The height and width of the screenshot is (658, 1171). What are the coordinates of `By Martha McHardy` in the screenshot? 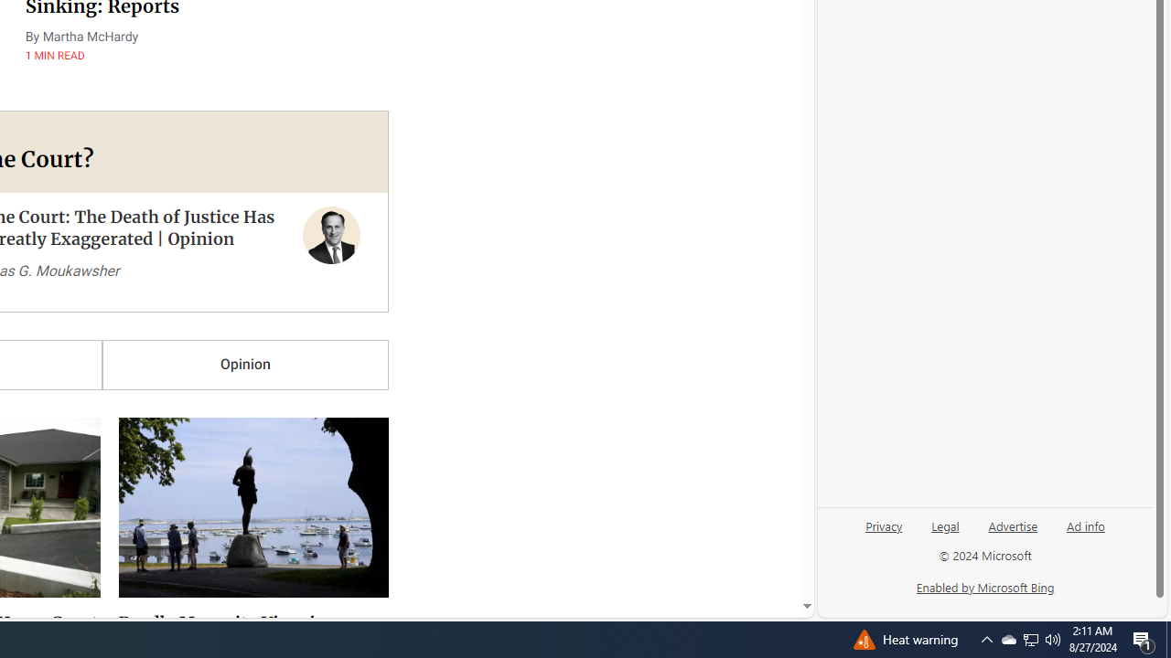 It's located at (81, 37).